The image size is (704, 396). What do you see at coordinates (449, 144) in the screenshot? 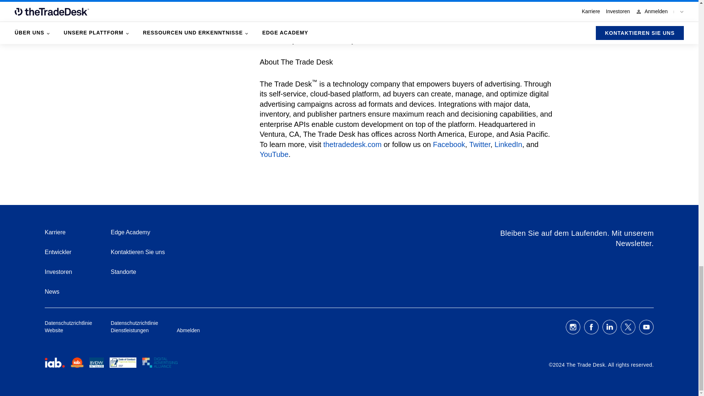
I see `Facebook` at bounding box center [449, 144].